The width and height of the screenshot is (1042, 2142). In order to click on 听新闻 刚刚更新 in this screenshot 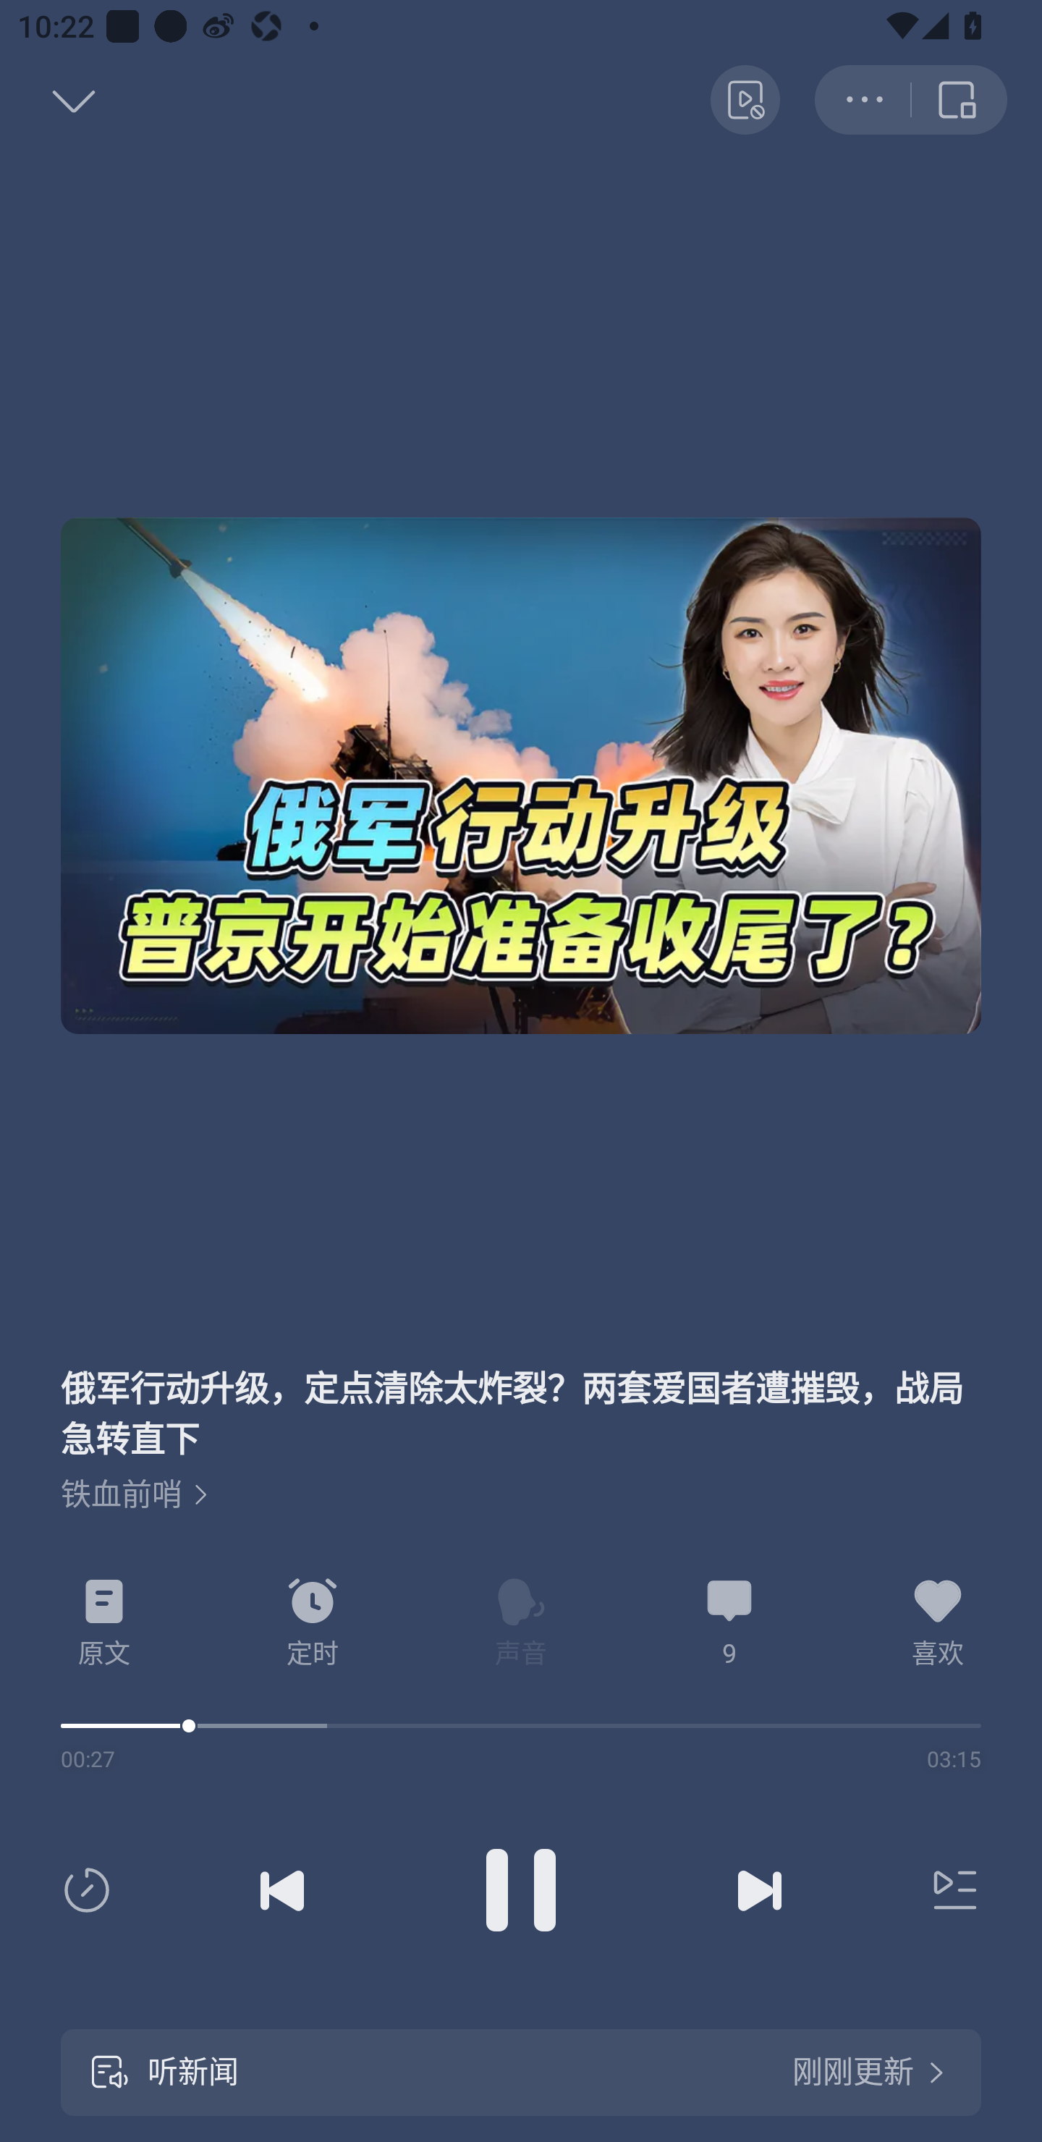, I will do `click(521, 2073)`.